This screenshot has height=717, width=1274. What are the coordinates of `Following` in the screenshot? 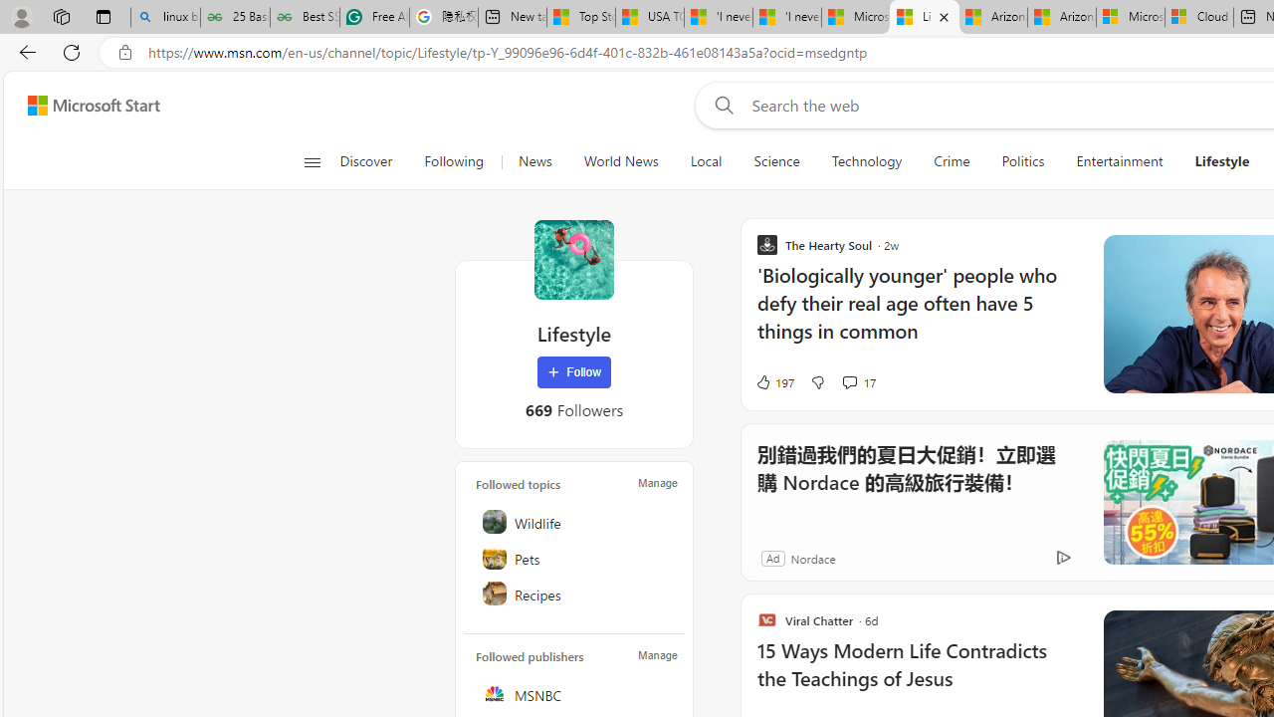 It's located at (454, 161).